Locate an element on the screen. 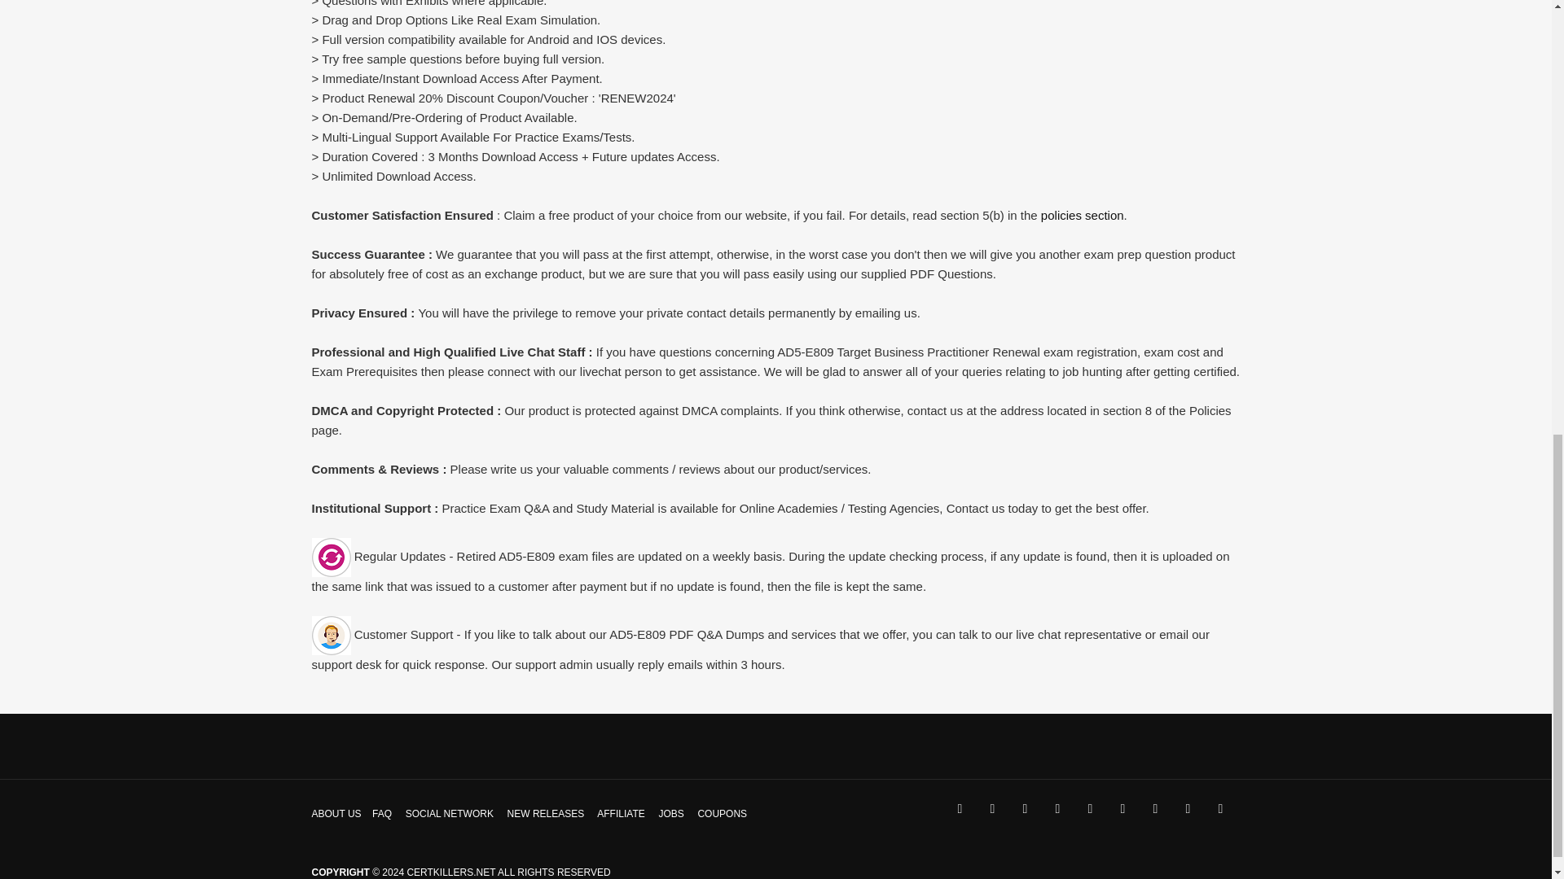  AFFILIATE is located at coordinates (621, 813).